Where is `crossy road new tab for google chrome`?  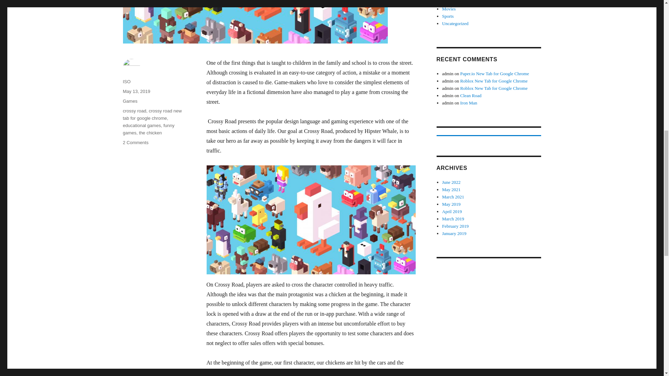 crossy road new tab for google chrome is located at coordinates (494, 81).